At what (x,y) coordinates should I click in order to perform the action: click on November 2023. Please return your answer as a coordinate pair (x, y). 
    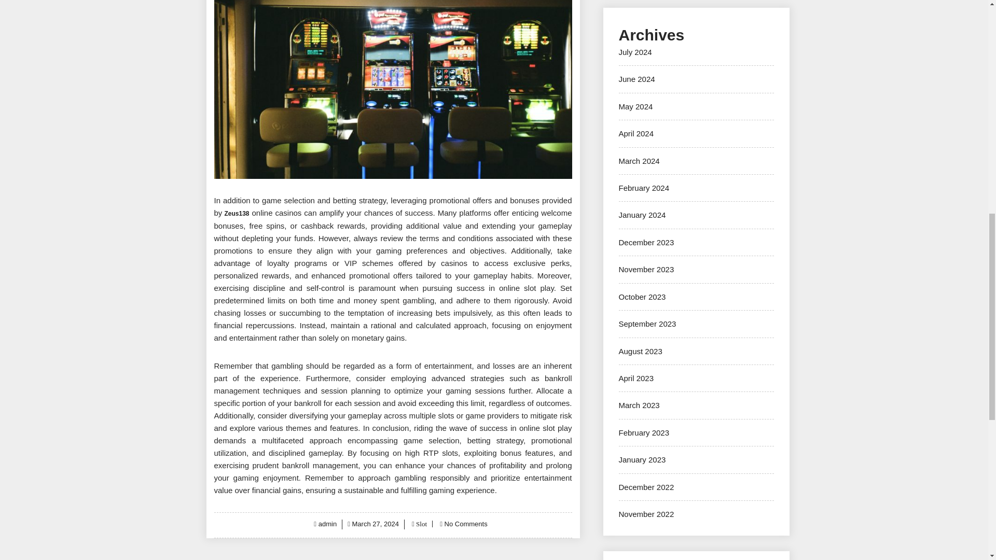
    Looking at the image, I should click on (646, 269).